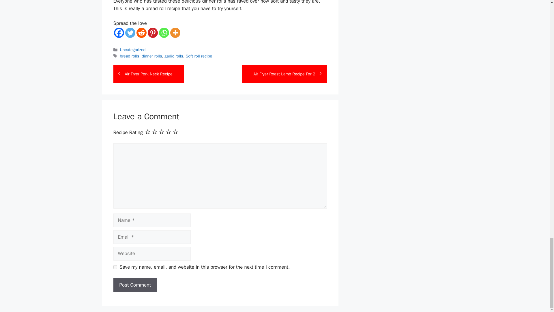 This screenshot has width=554, height=312. Describe the element at coordinates (199, 56) in the screenshot. I see `Soft roll recipe` at that location.